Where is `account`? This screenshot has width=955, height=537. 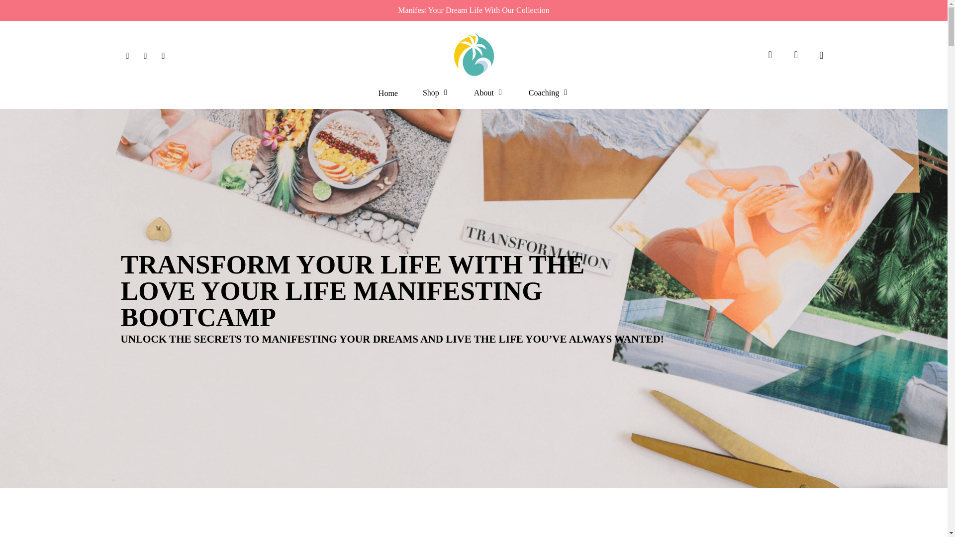 account is located at coordinates (796, 55).